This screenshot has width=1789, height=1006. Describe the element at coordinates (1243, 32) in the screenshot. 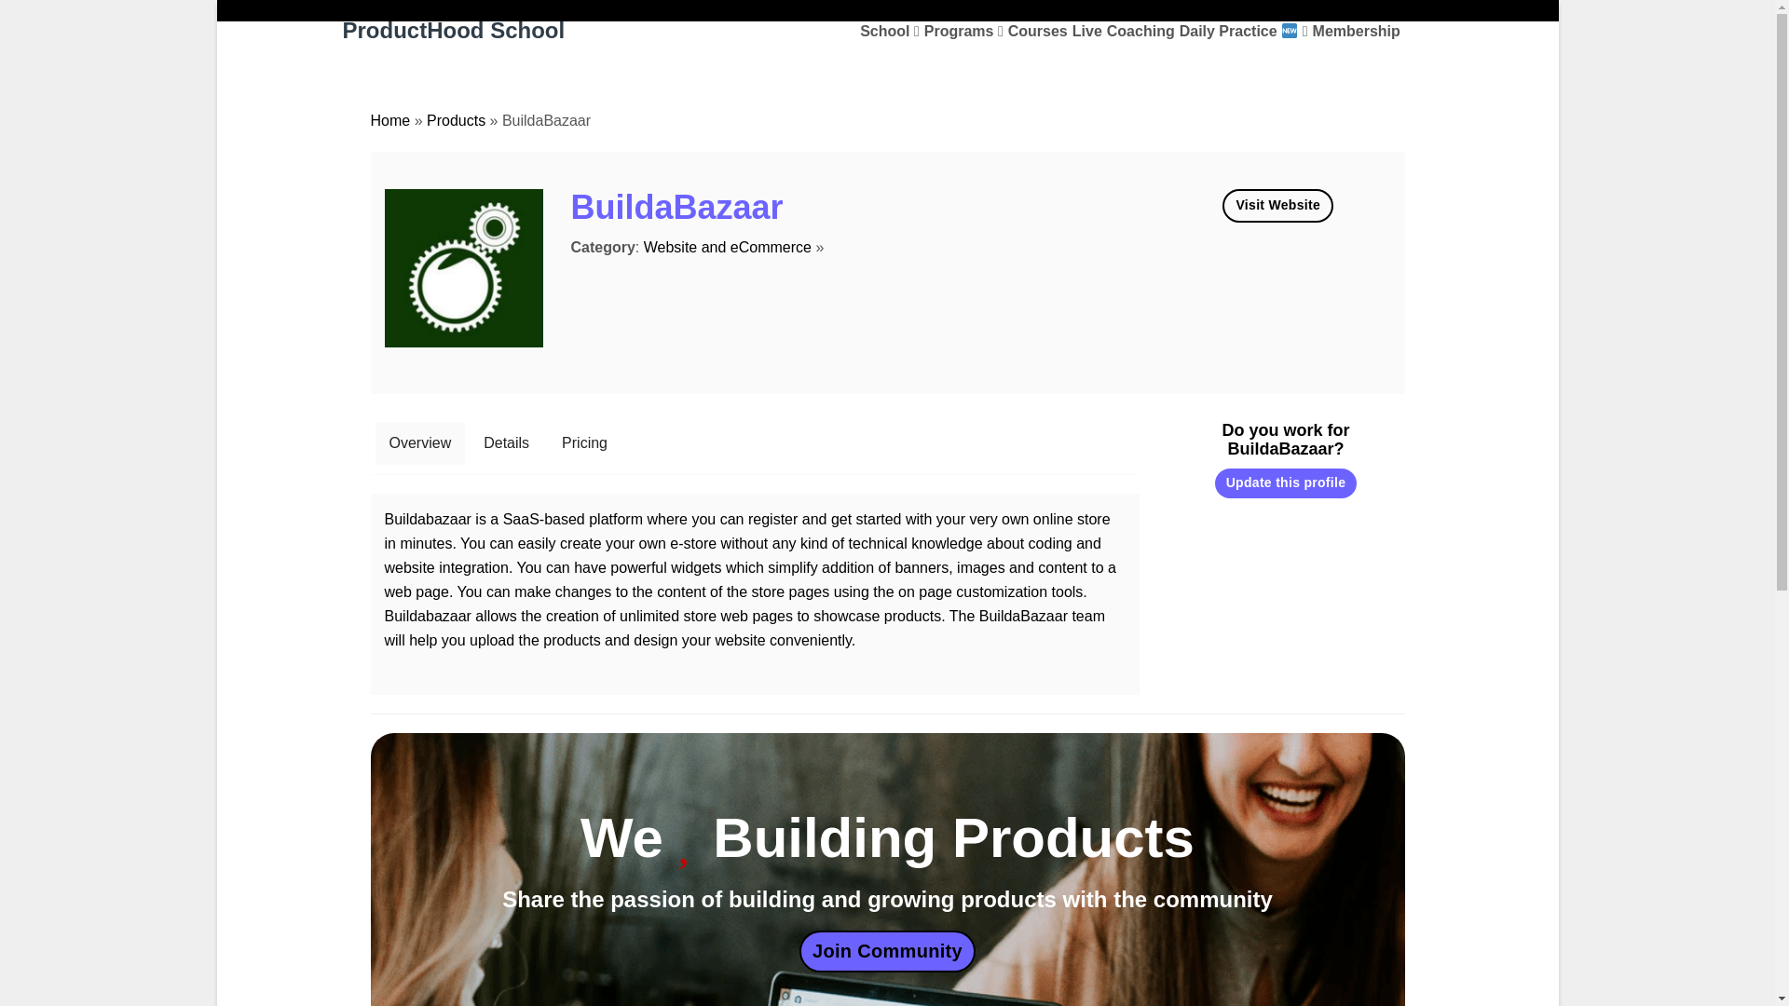

I see `Daily Practice` at that location.